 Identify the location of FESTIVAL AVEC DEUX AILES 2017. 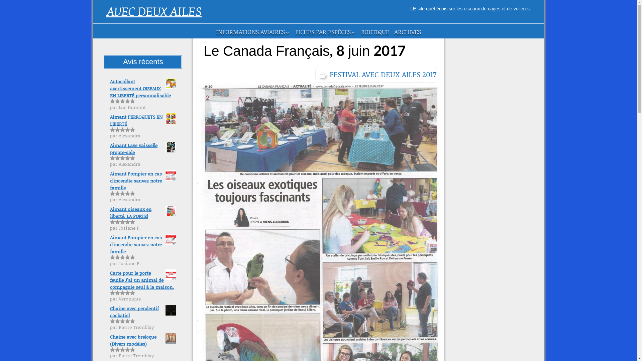
(377, 75).